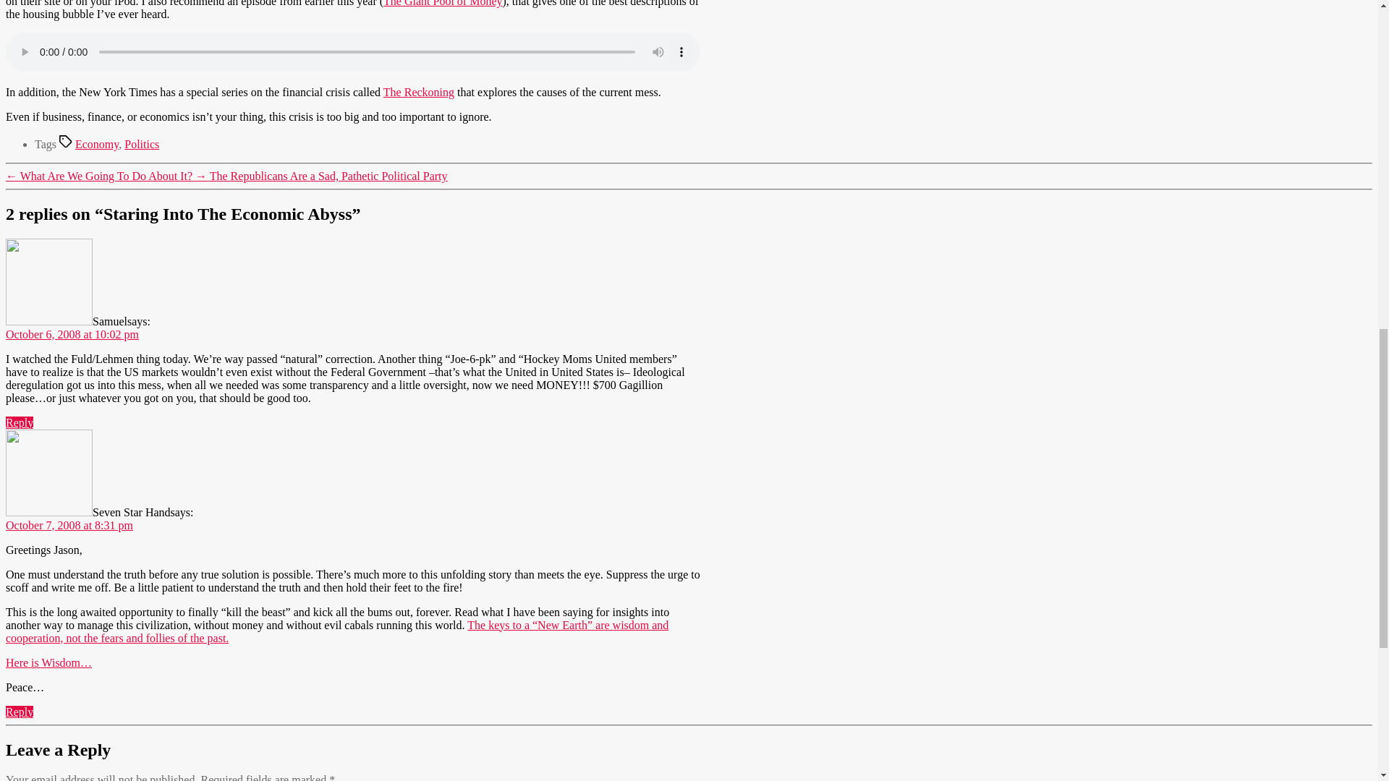 The image size is (1389, 781). I want to click on The Giant Pool of Money, so click(442, 3).